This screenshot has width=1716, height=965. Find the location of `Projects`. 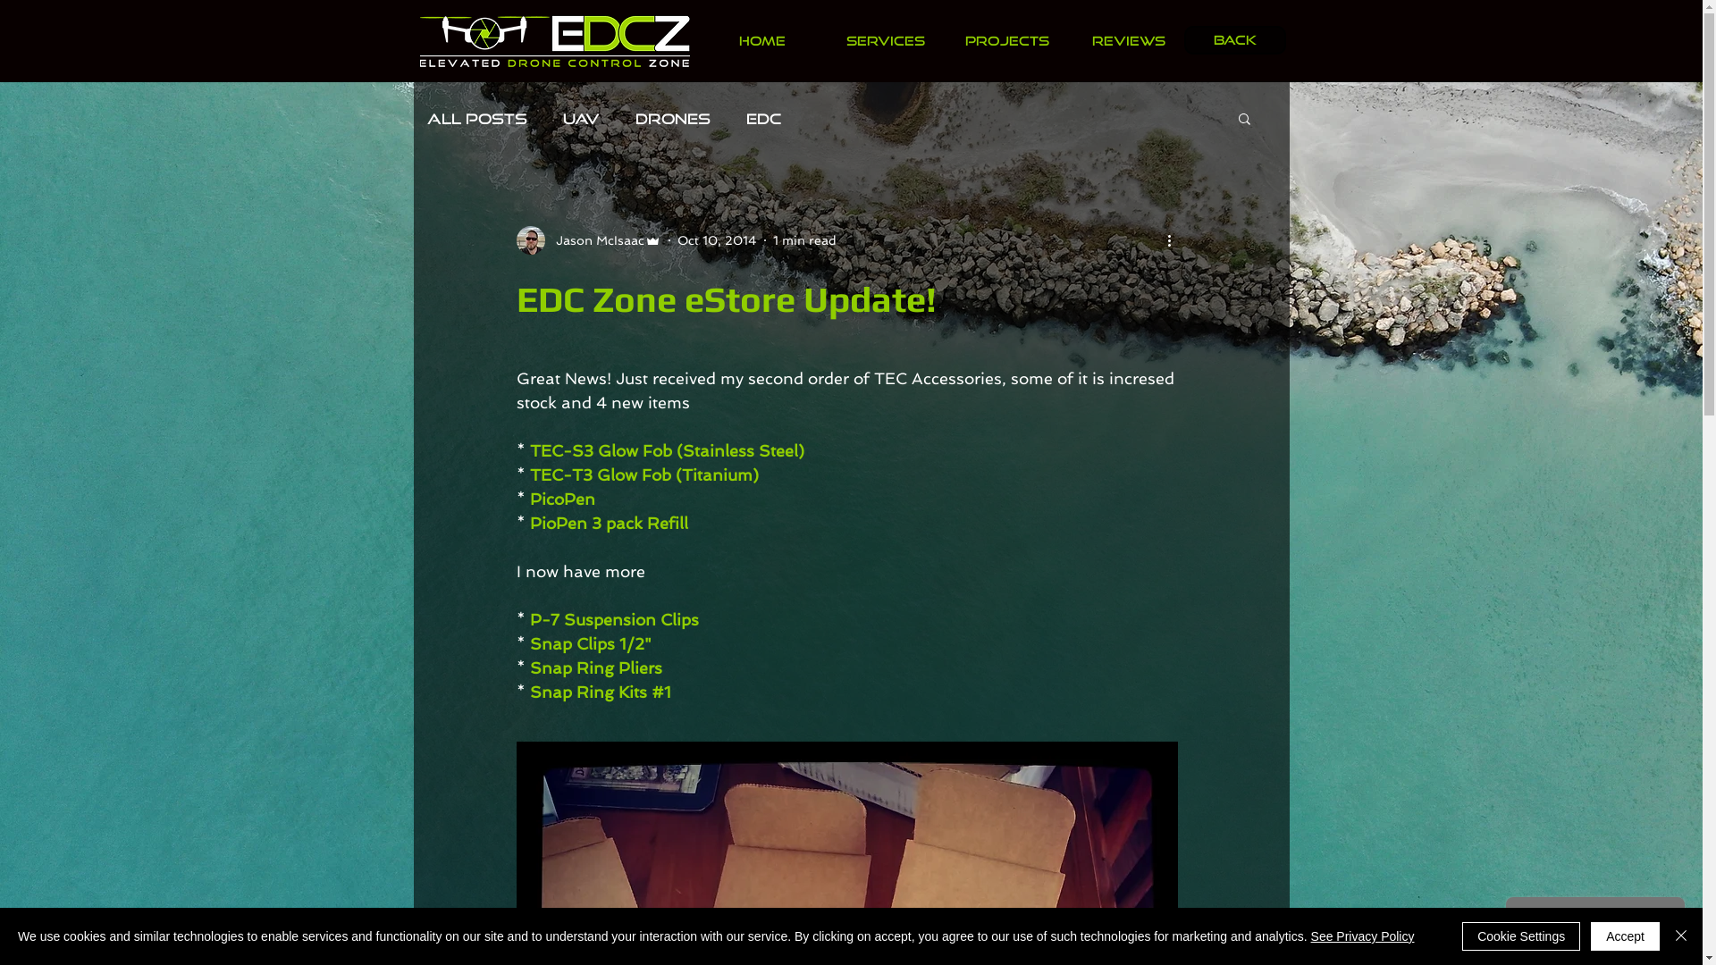

Projects is located at coordinates (1006, 41).